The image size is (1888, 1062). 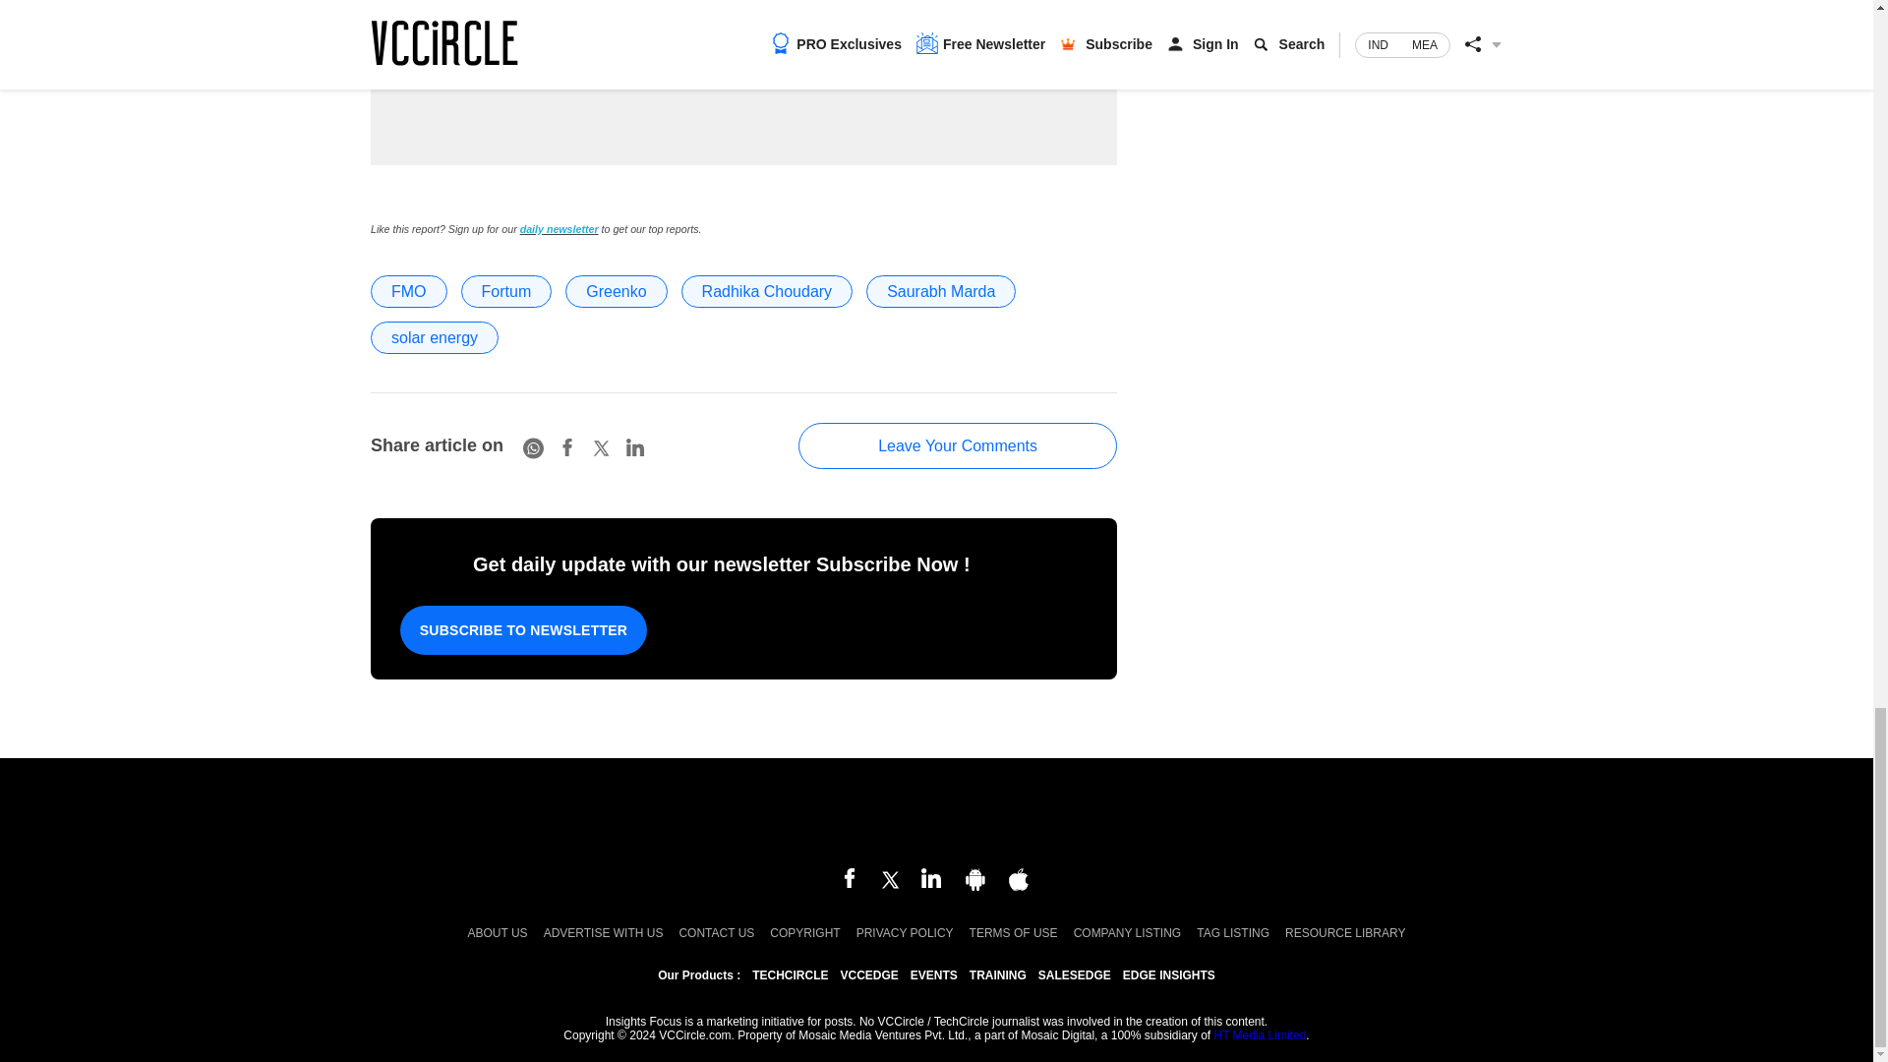 I want to click on FMO, so click(x=409, y=291).